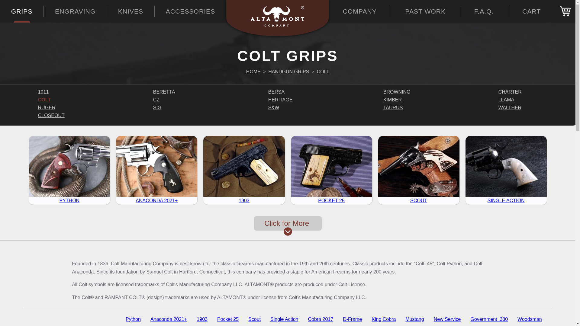  Describe the element at coordinates (22, 11) in the screenshot. I see `GRIPS` at that location.